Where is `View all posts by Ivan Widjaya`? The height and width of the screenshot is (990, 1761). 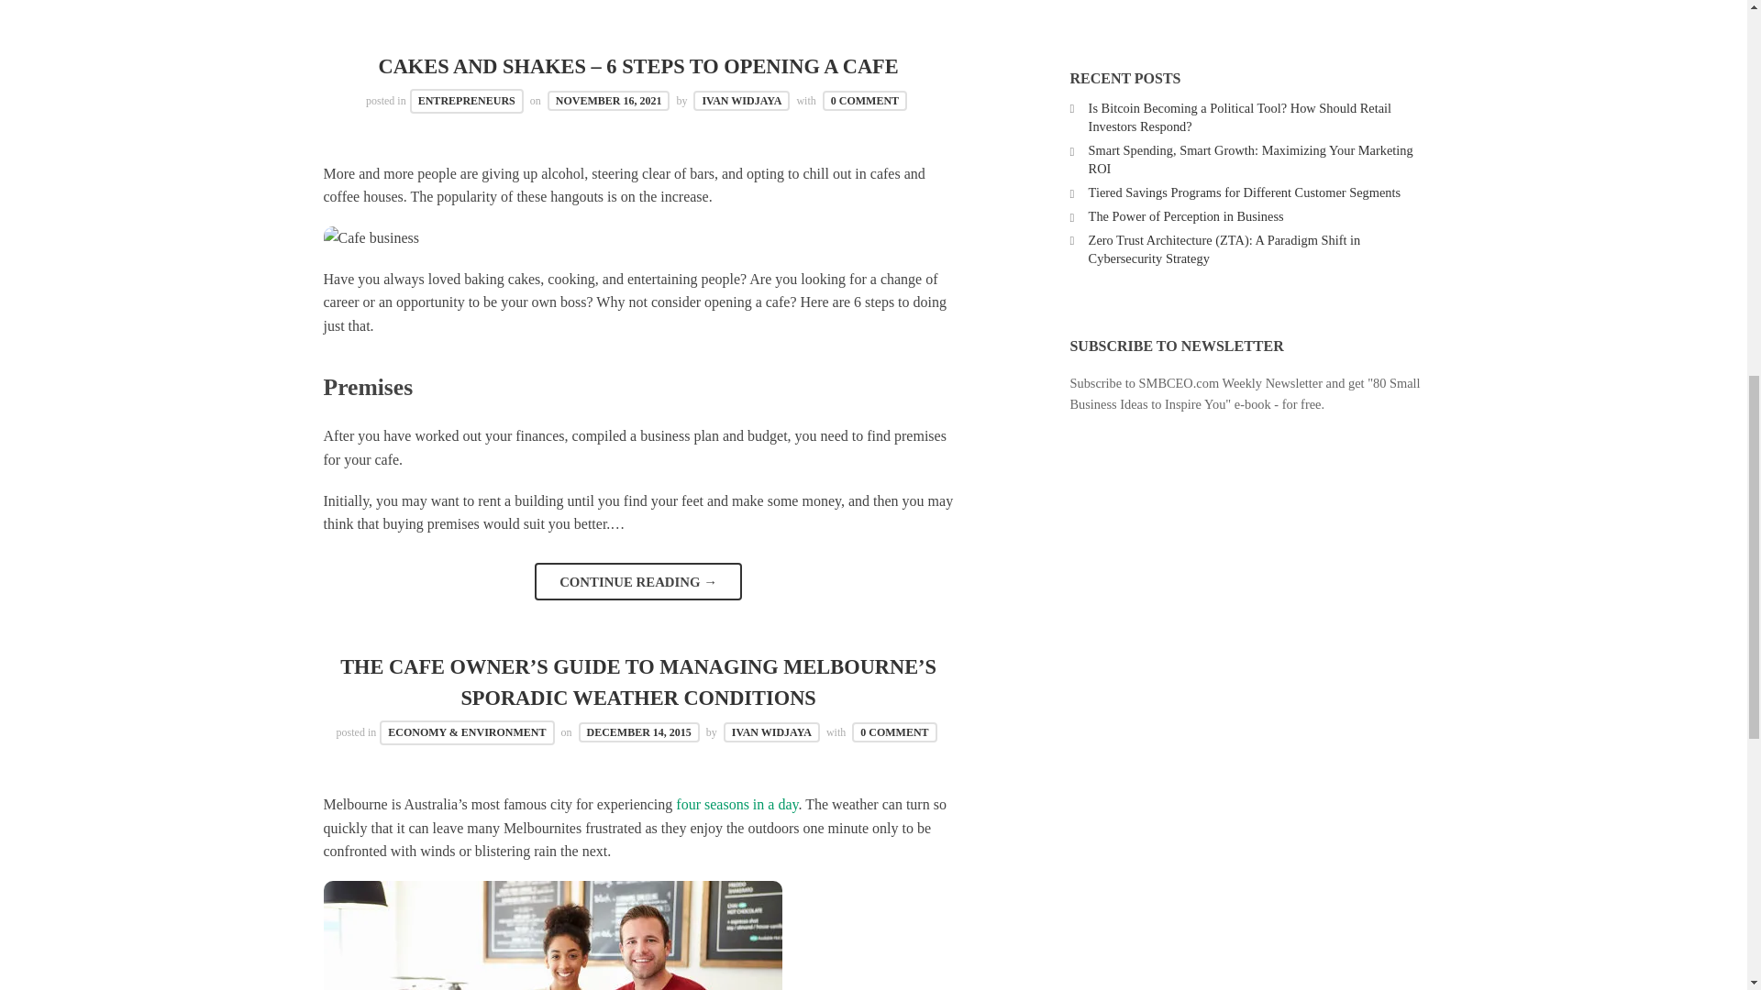
View all posts by Ivan Widjaya is located at coordinates (741, 101).